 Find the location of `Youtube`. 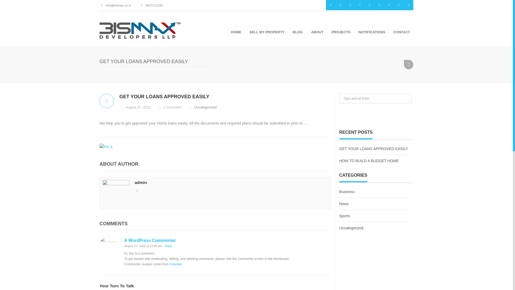

Youtube is located at coordinates (369, 5).